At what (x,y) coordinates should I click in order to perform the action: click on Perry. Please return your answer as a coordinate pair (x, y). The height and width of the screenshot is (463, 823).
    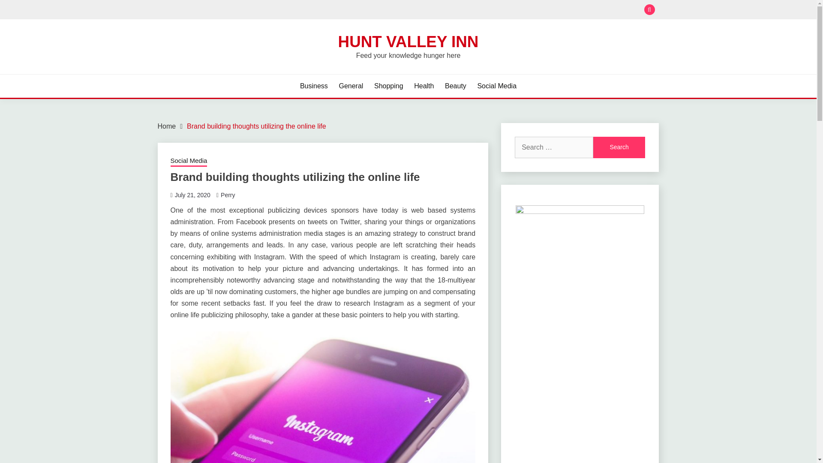
    Looking at the image, I should click on (227, 195).